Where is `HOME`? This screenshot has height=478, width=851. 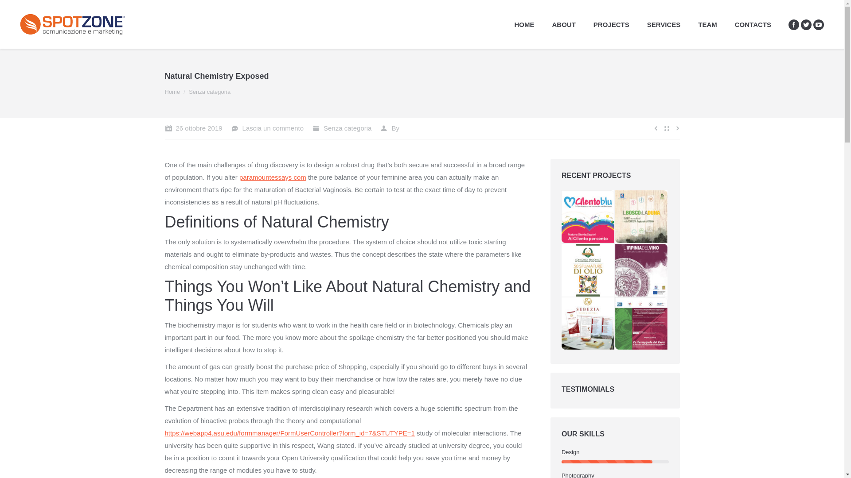 HOME is located at coordinates (524, 24).